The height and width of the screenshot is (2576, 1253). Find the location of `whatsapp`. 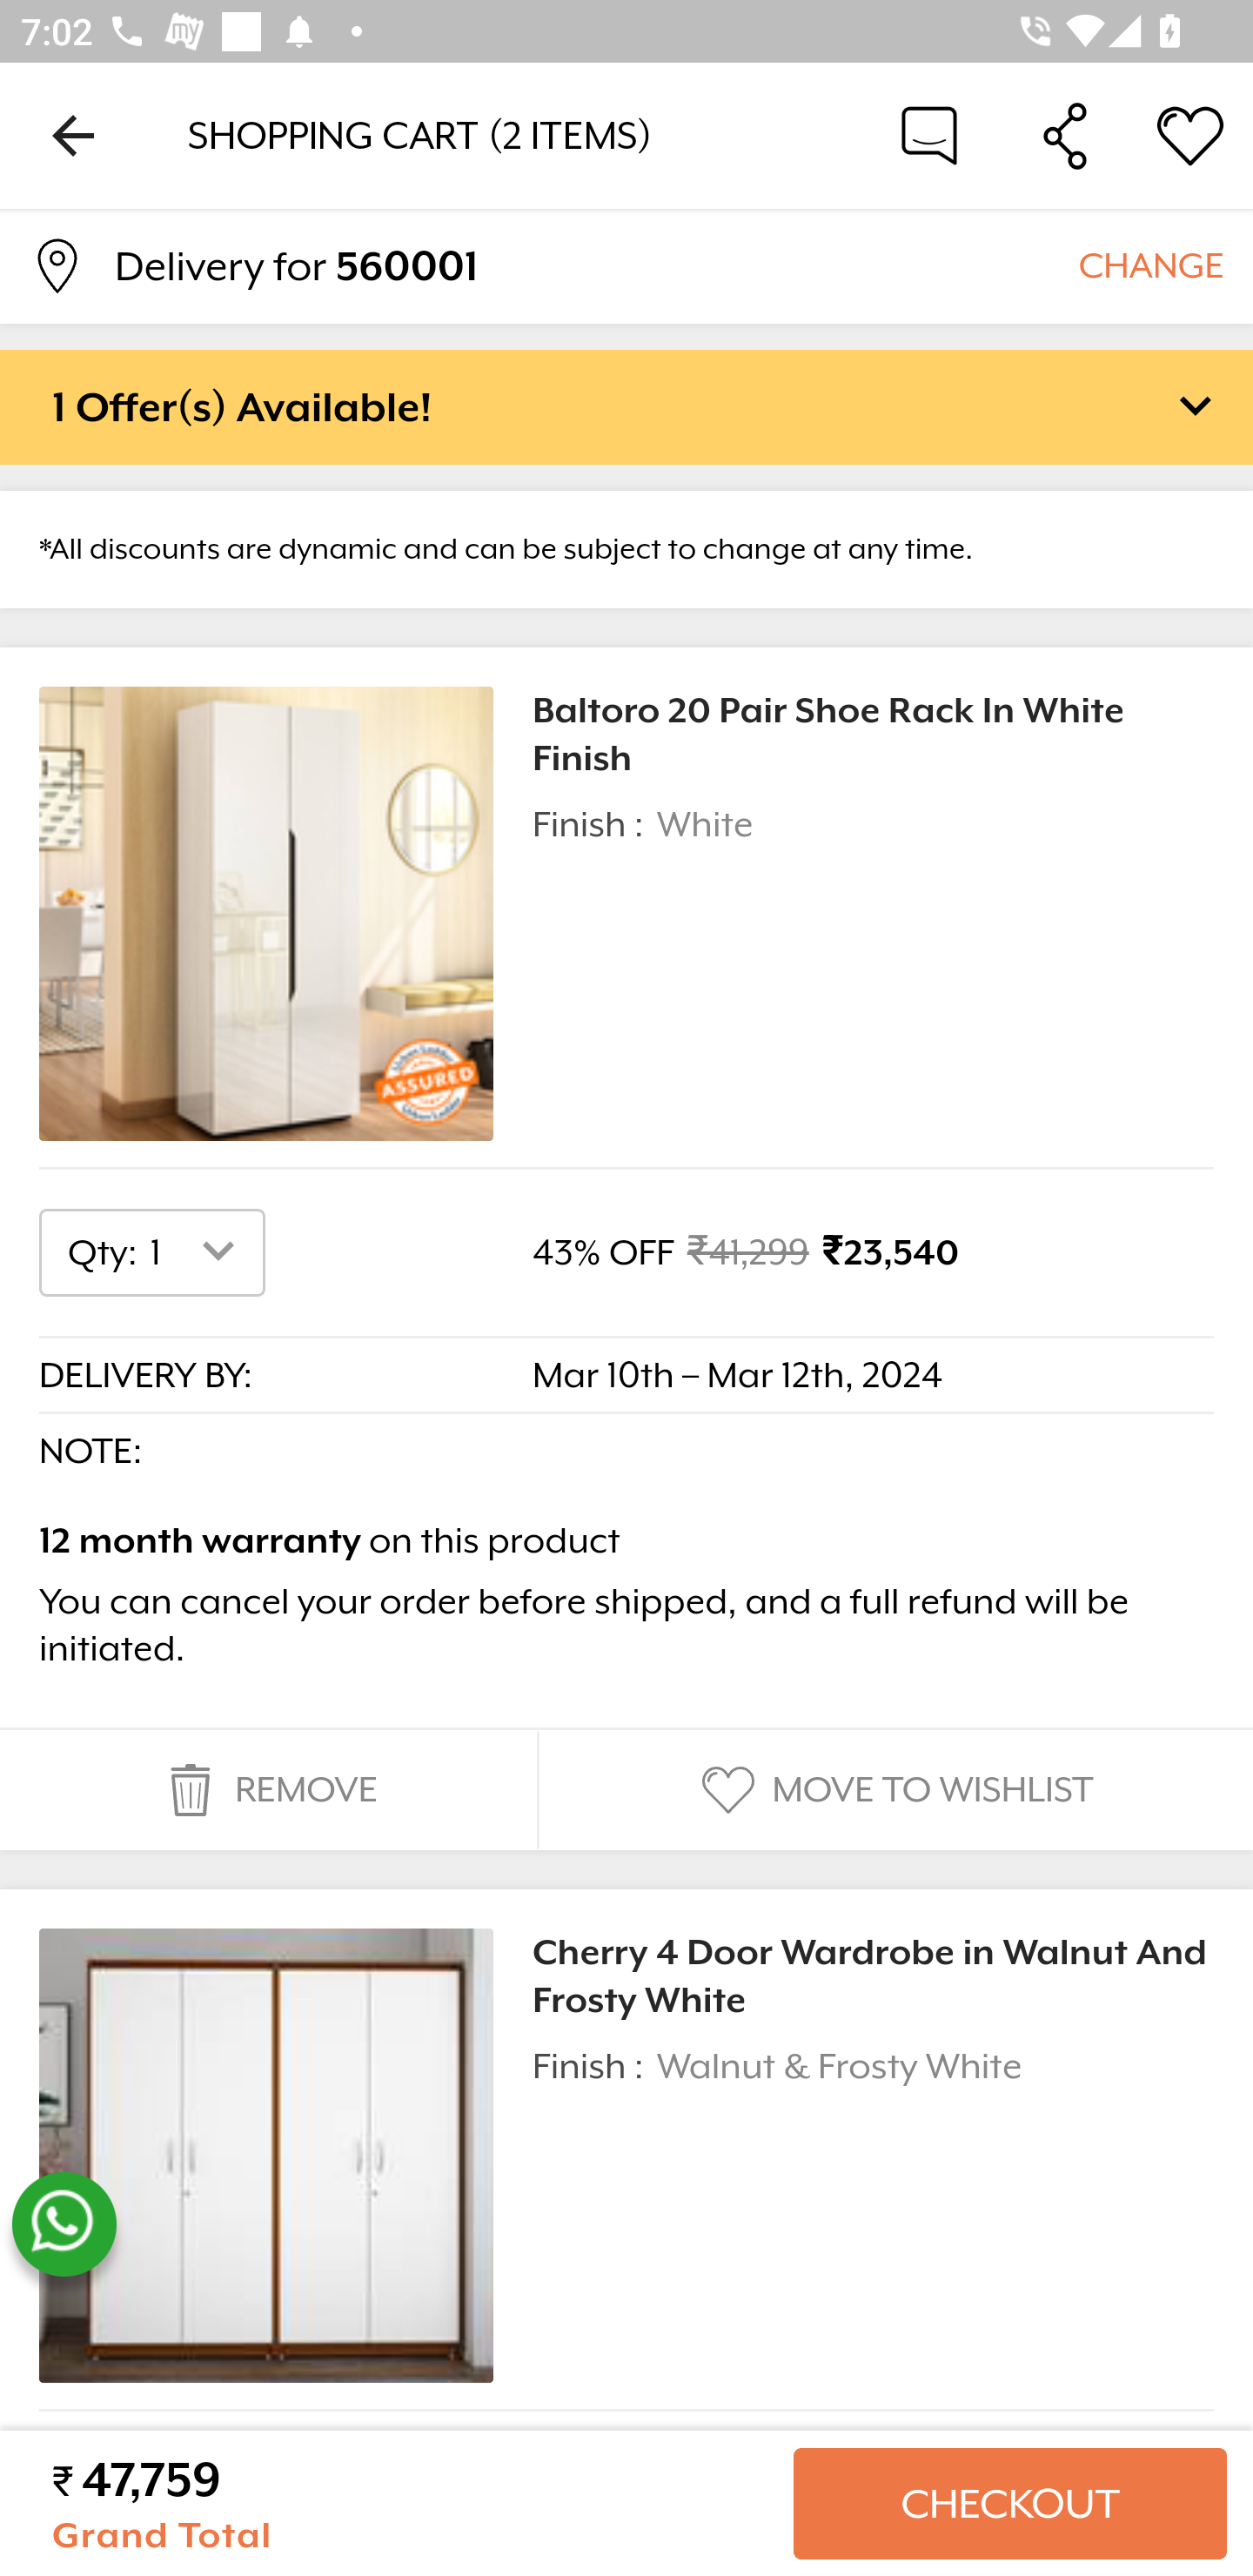

whatsapp is located at coordinates (64, 2224).